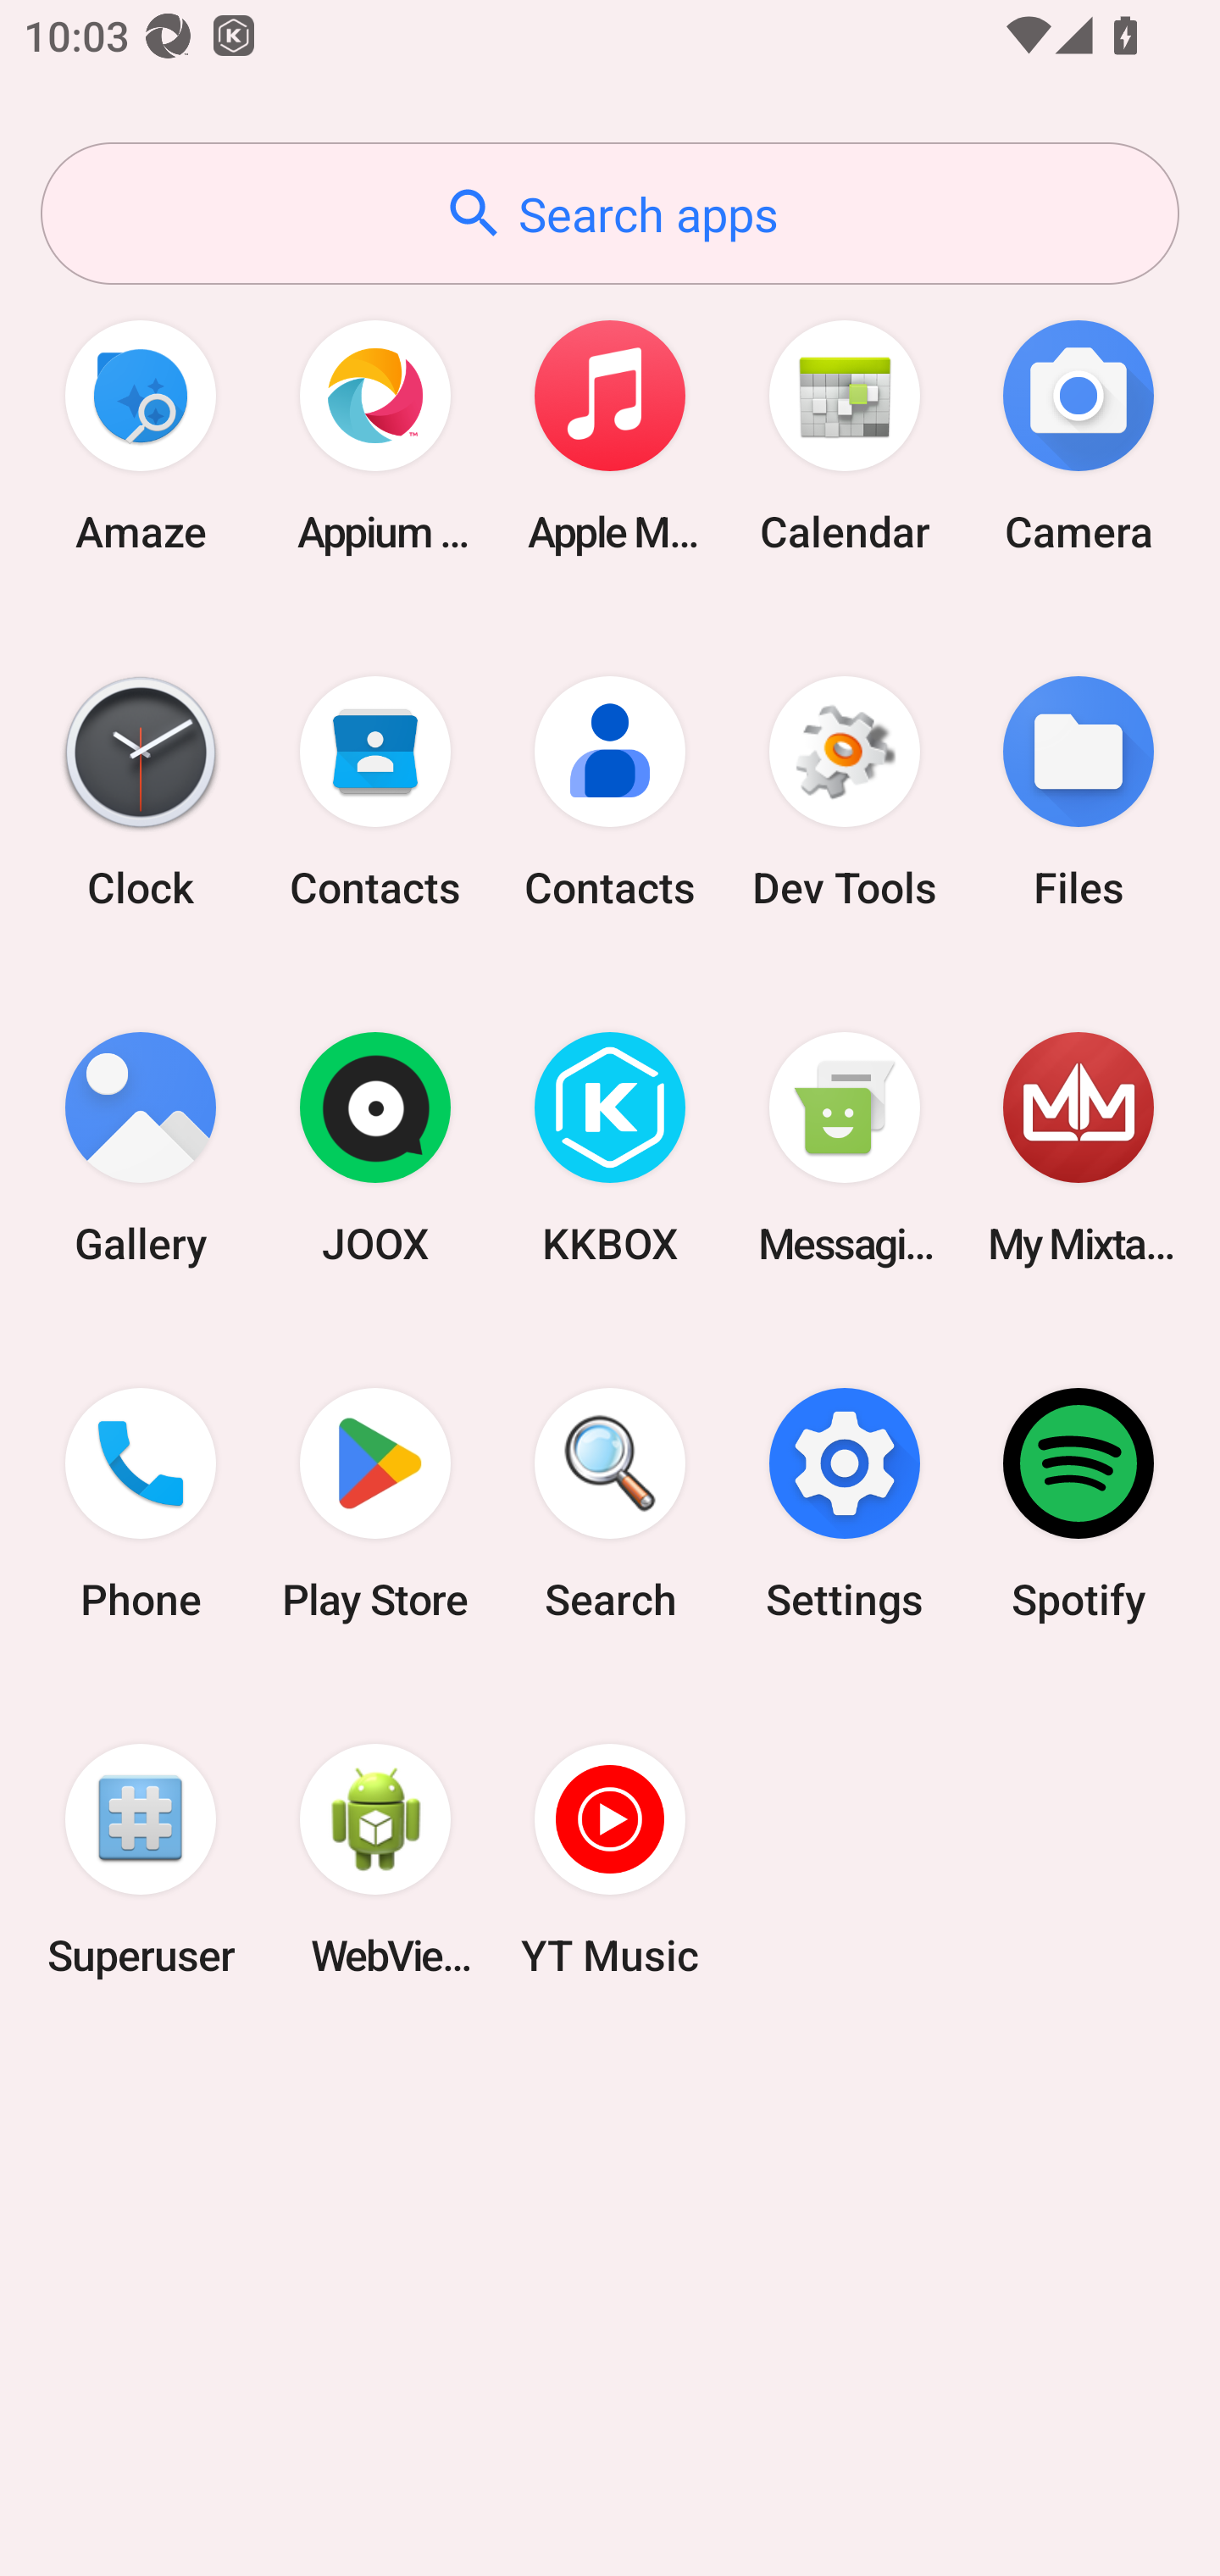  What do you see at coordinates (844, 436) in the screenshot?
I see `Calendar` at bounding box center [844, 436].